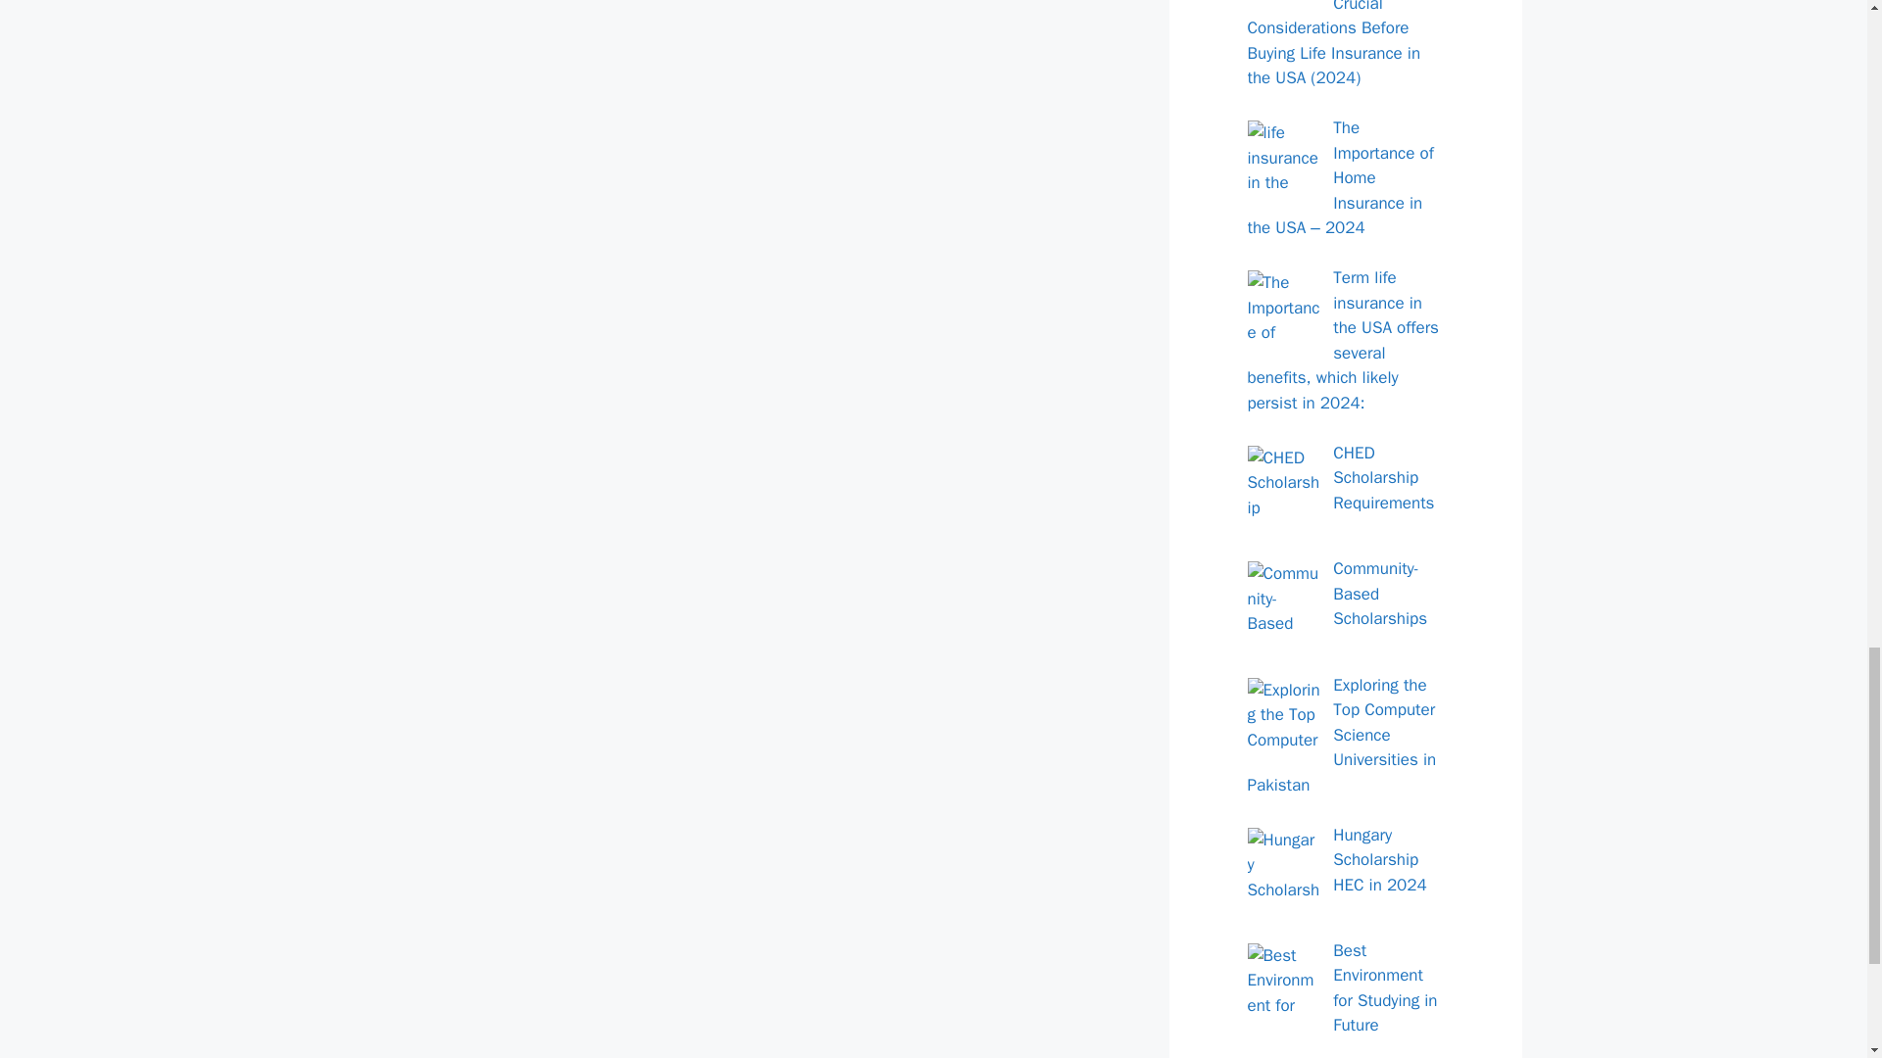 The height and width of the screenshot is (1058, 1882). What do you see at coordinates (1383, 478) in the screenshot?
I see `CHED Scholarship Requirements` at bounding box center [1383, 478].